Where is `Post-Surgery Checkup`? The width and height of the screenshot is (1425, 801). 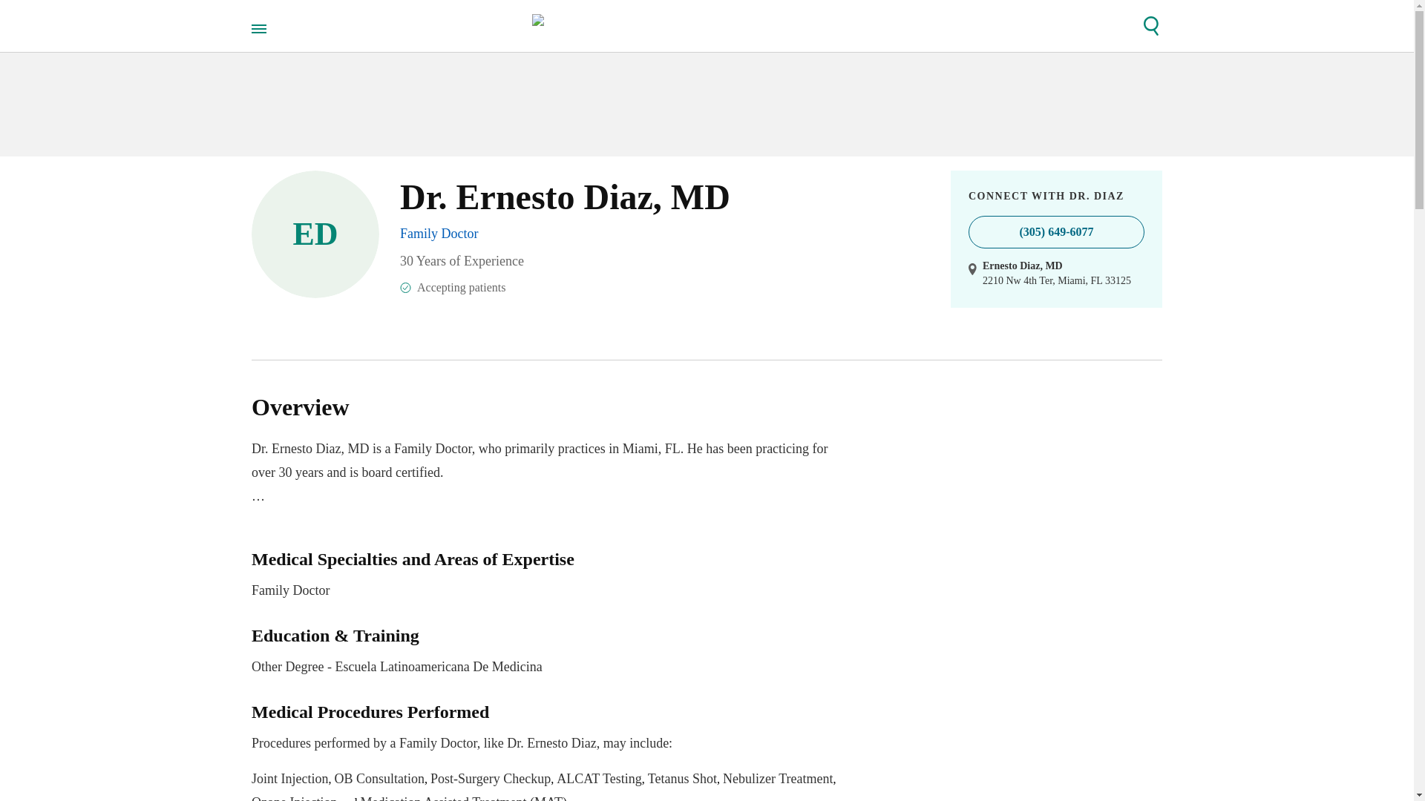 Post-Surgery Checkup is located at coordinates (439, 233).